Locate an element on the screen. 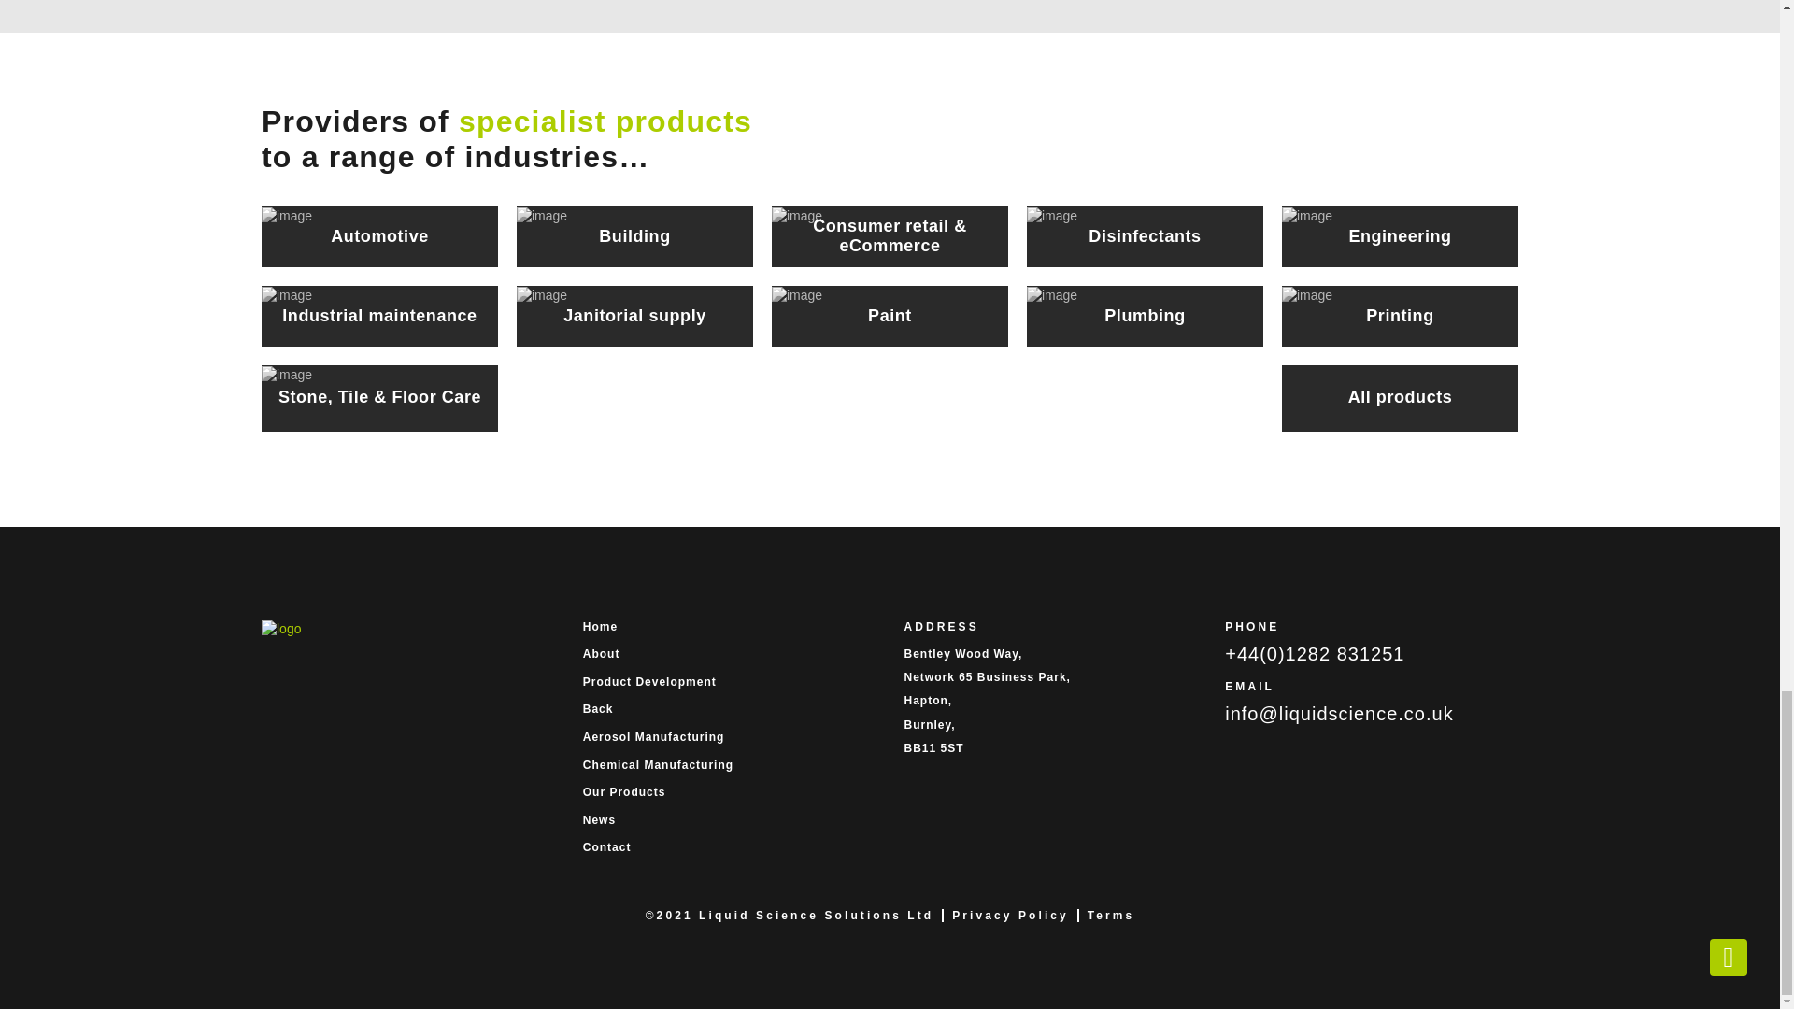 The width and height of the screenshot is (1794, 1009). Janitorial supply is located at coordinates (634, 316).